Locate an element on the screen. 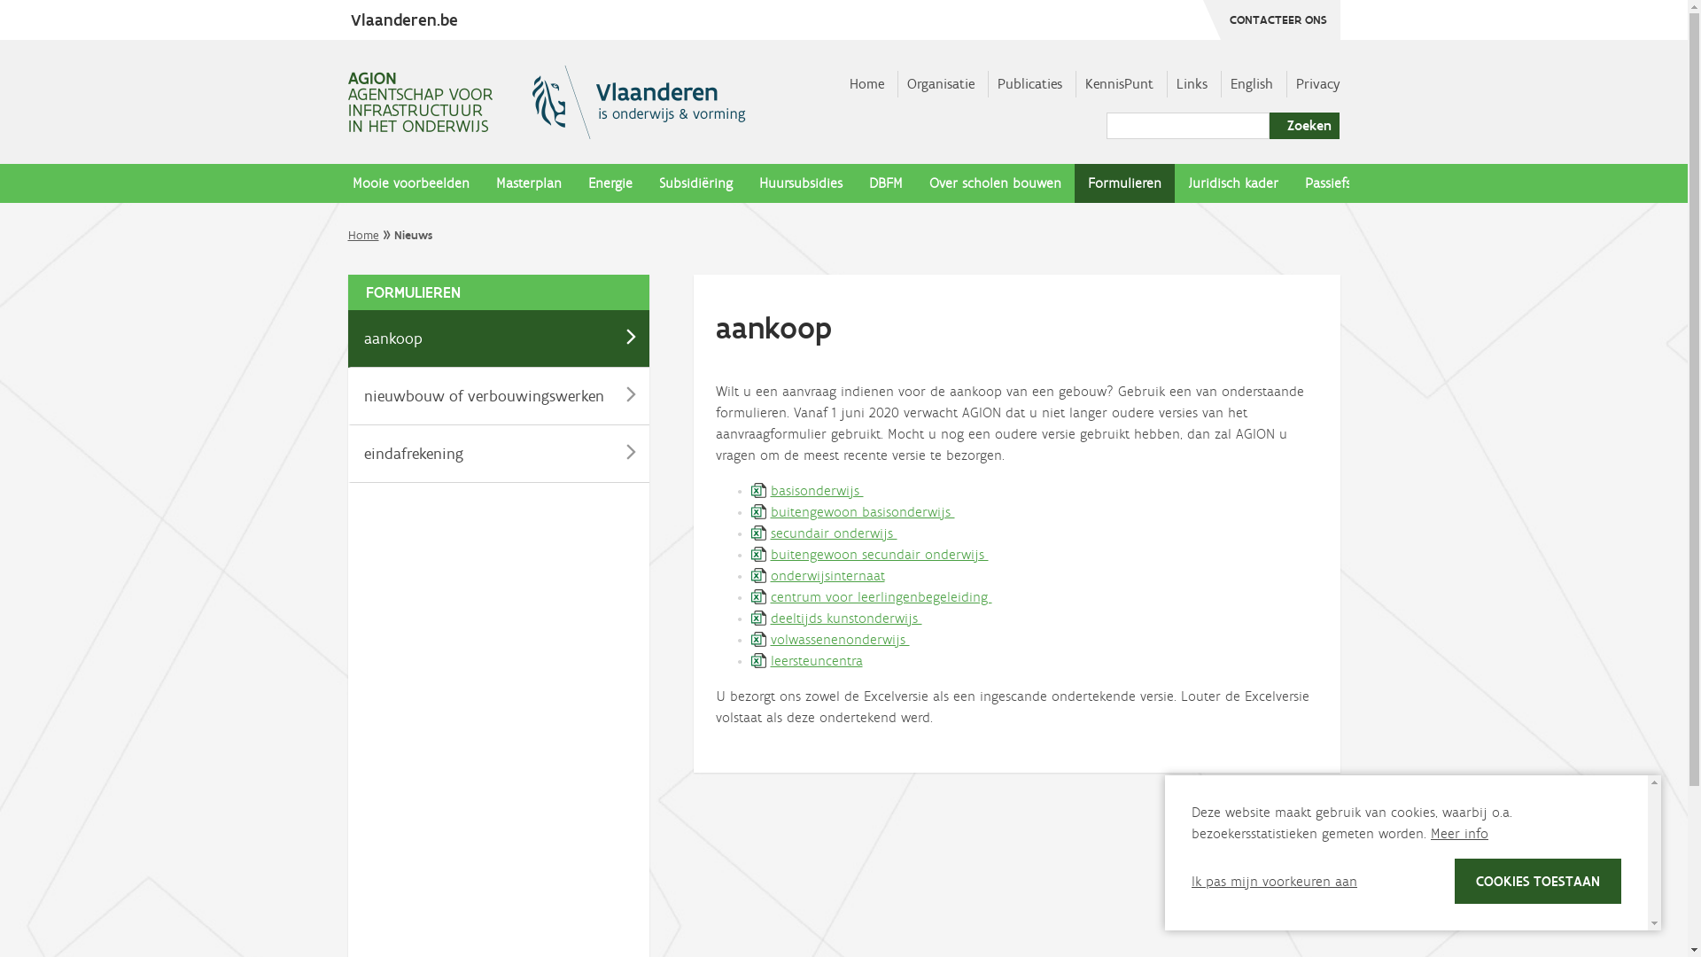 The width and height of the screenshot is (1701, 957). leersteuncentra is located at coordinates (807, 661).